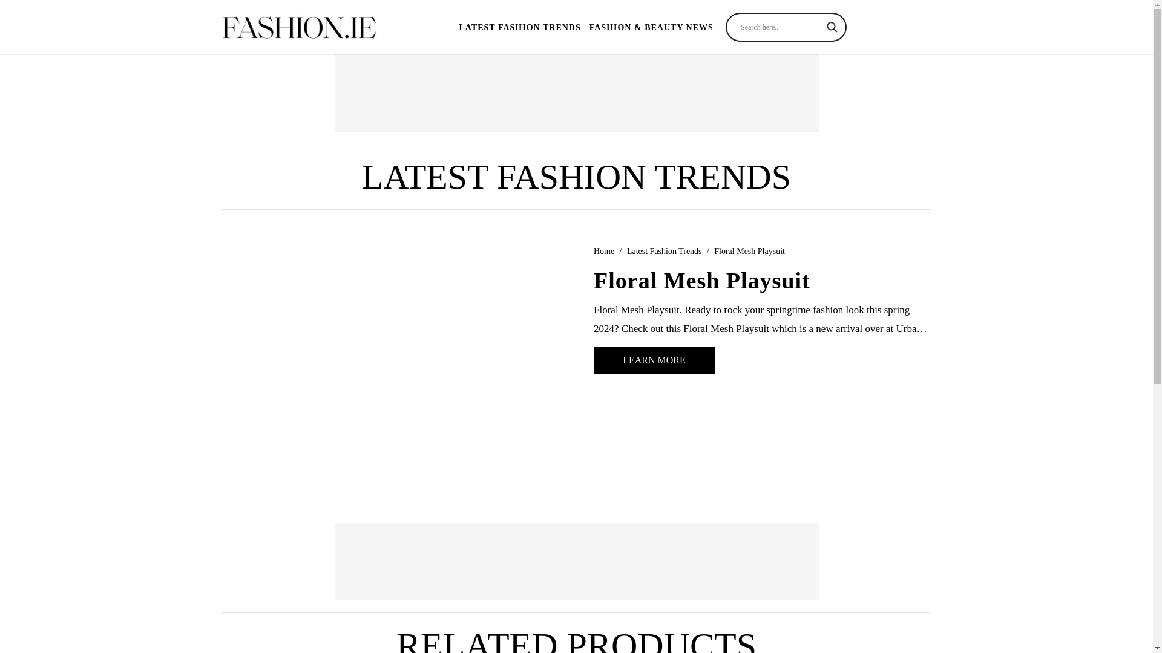 This screenshot has width=1162, height=653. I want to click on Latest Fashion Trends, so click(665, 252).